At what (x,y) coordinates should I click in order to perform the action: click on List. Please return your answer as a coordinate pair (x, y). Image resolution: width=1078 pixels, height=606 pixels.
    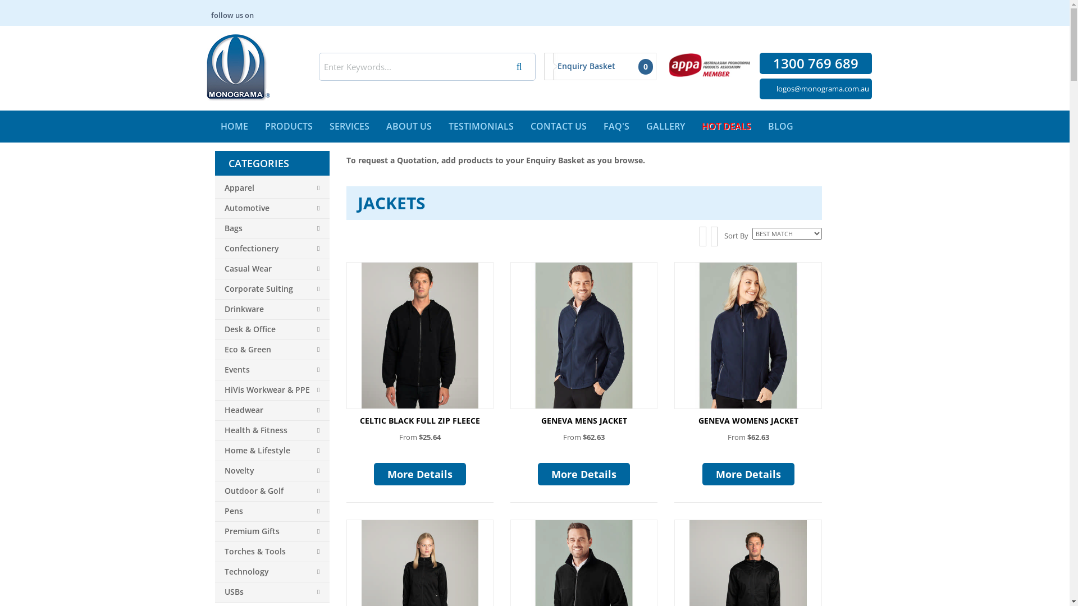
    Looking at the image, I should click on (714, 237).